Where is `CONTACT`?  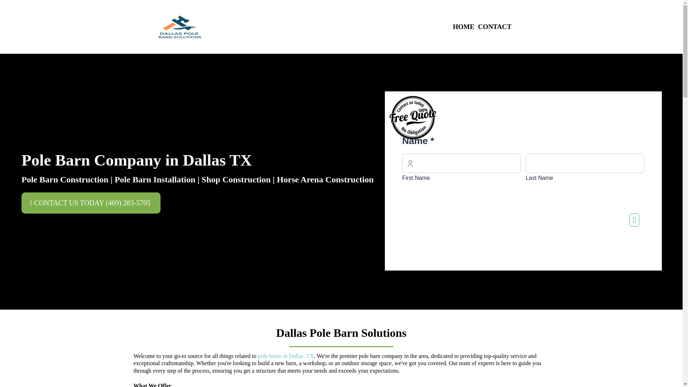
CONTACT is located at coordinates (494, 27).